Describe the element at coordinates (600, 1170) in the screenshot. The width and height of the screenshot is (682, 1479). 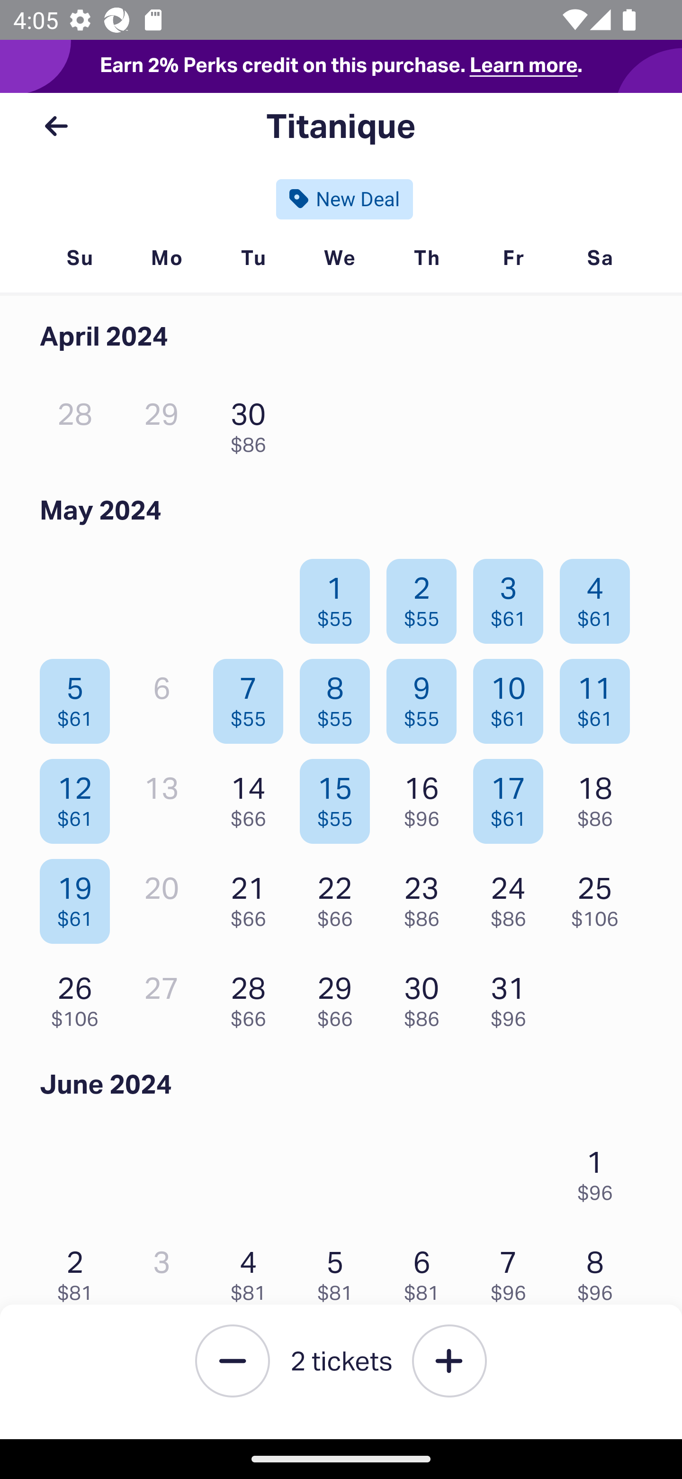
I see `1 $96` at that location.